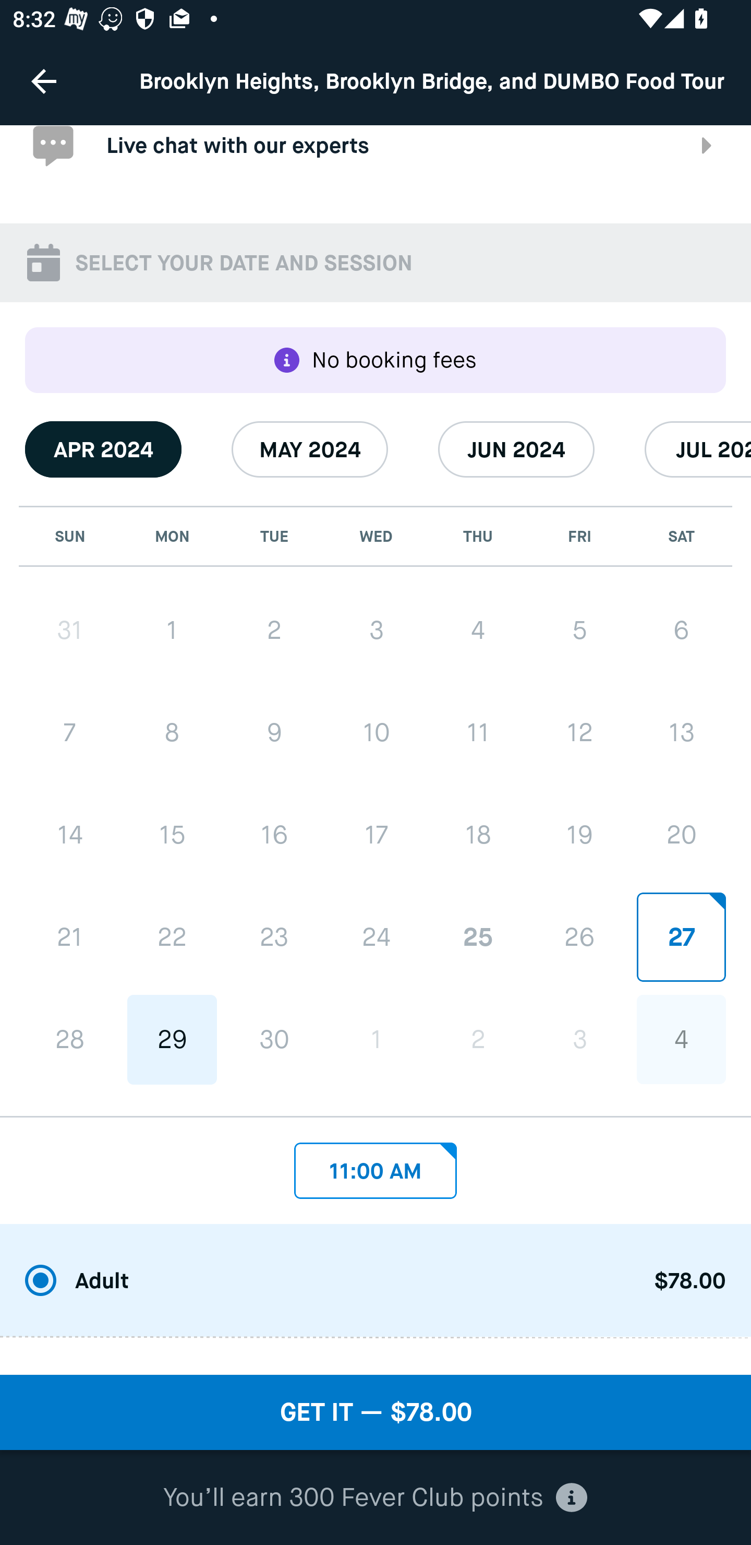  I want to click on 2, so click(274, 630).